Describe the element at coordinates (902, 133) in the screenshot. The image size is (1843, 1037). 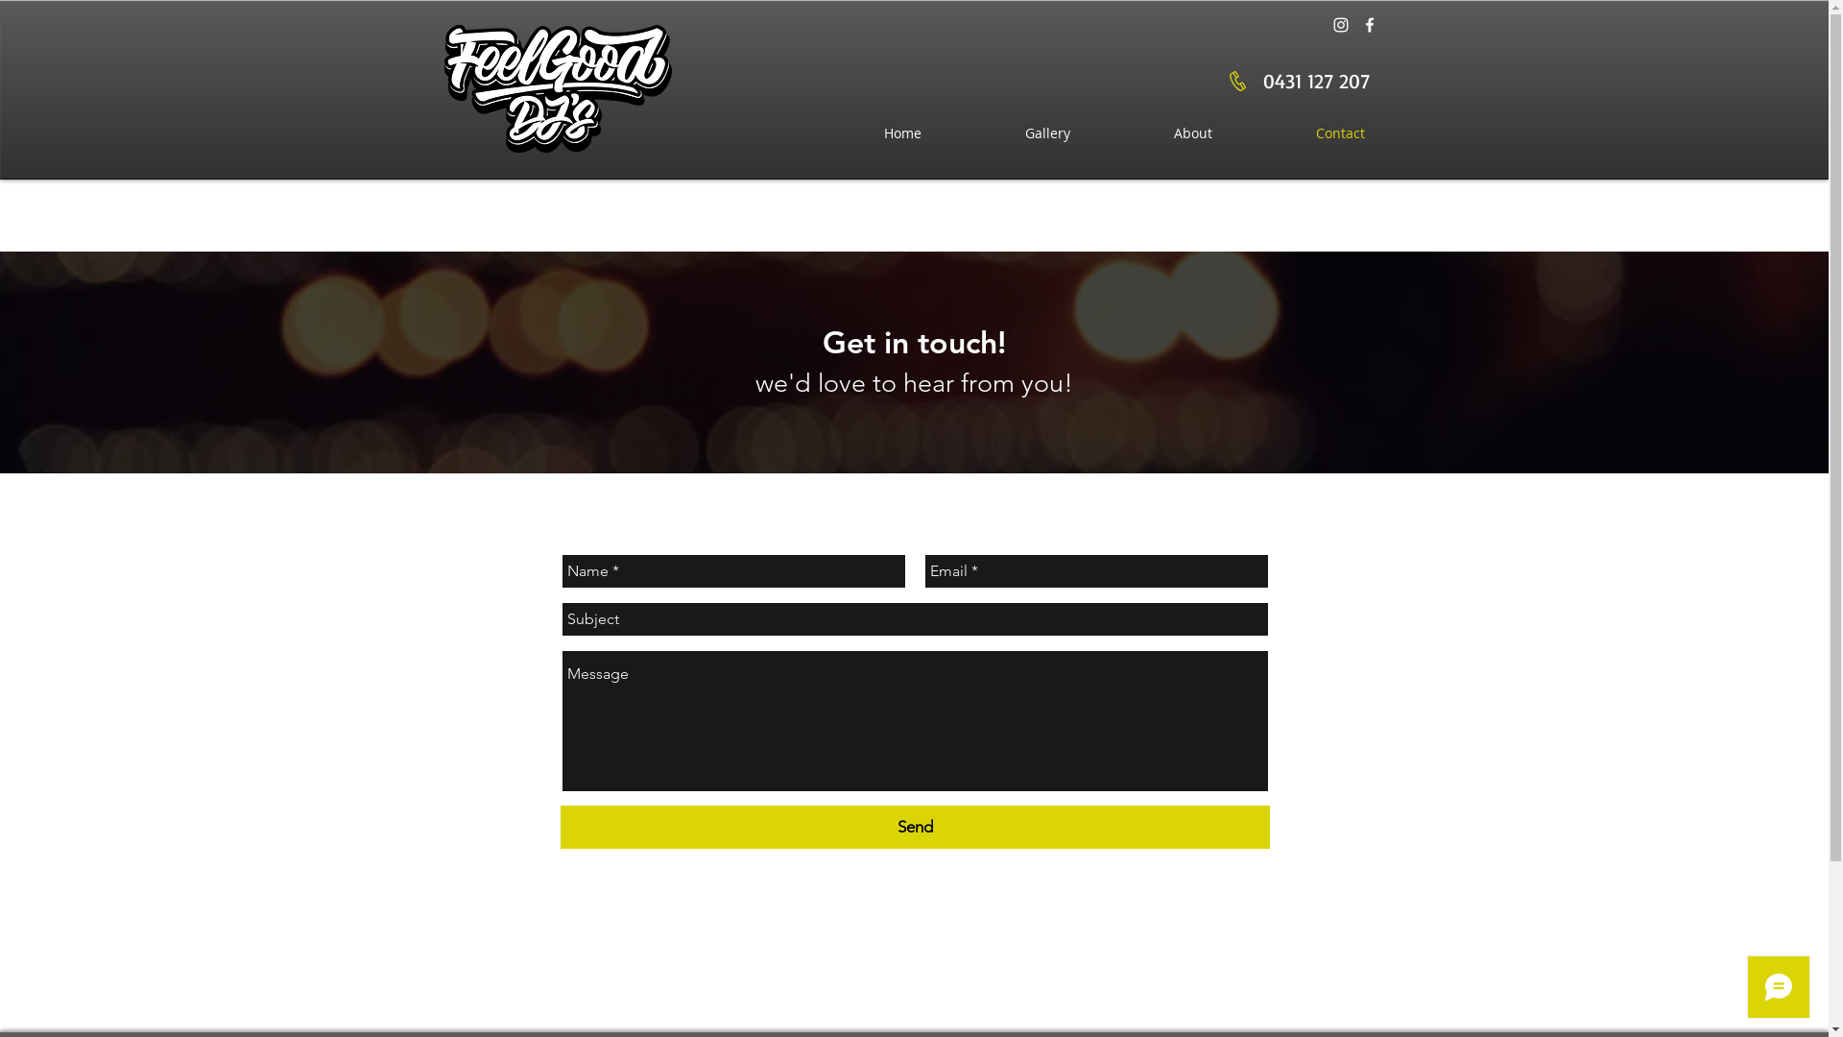
I see `Home` at that location.